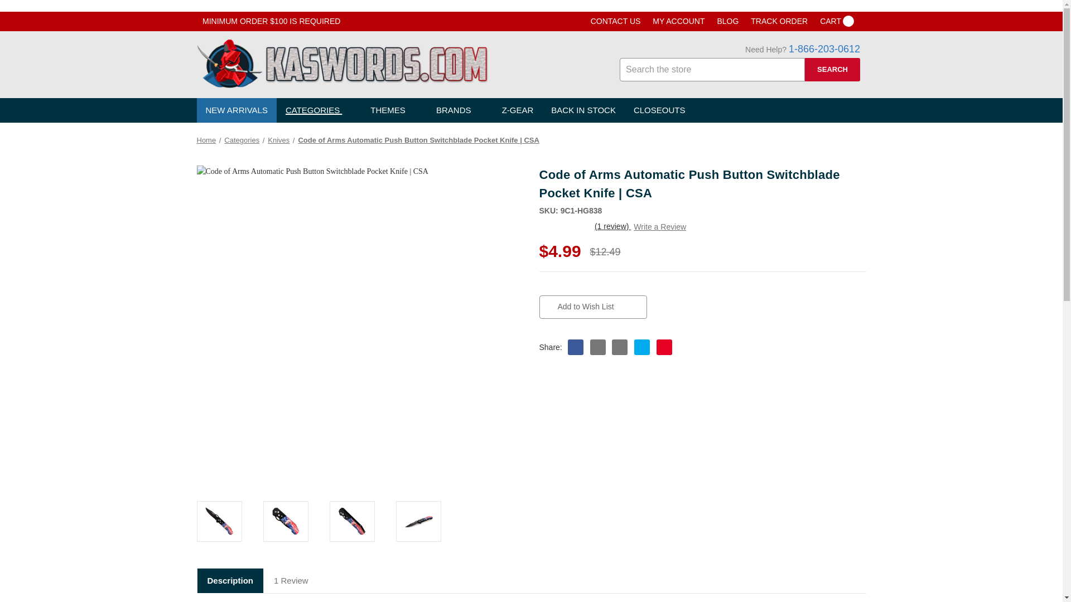 The width and height of the screenshot is (1071, 602). Describe the element at coordinates (832, 69) in the screenshot. I see `SEARCH` at that location.